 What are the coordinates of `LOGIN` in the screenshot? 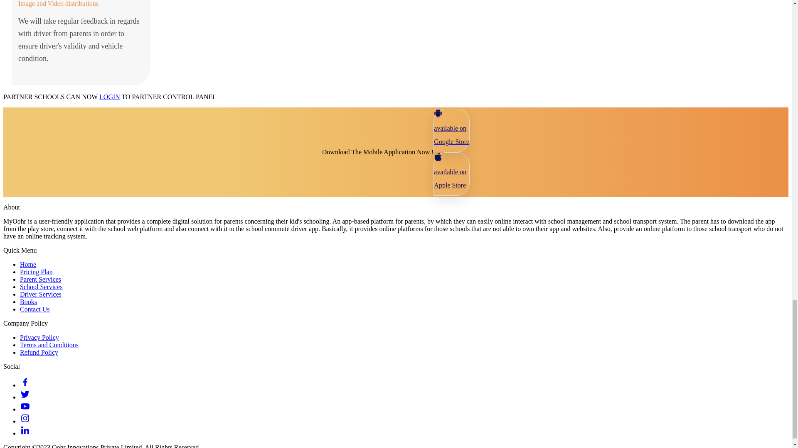 It's located at (110, 96).